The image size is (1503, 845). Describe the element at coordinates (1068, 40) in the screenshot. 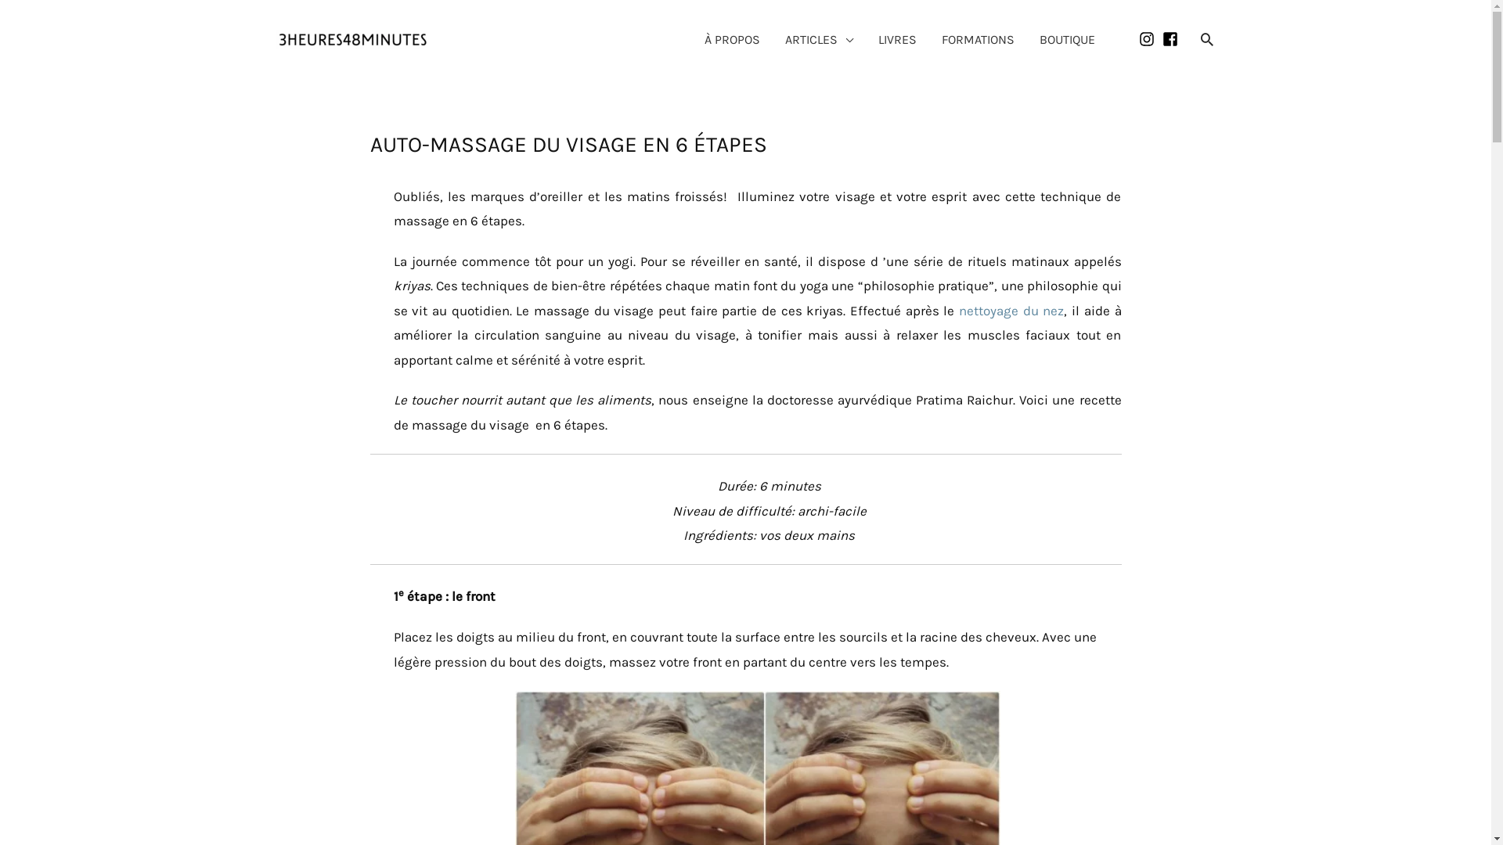

I see `BOUTIQUE` at that location.